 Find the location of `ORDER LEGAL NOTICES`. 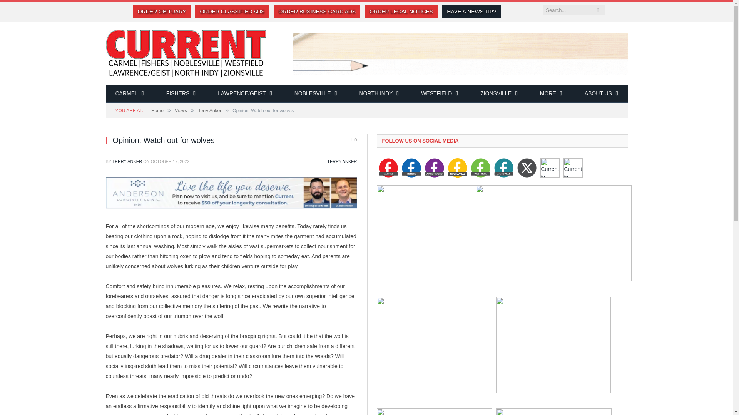

ORDER LEGAL NOTICES is located at coordinates (401, 12).